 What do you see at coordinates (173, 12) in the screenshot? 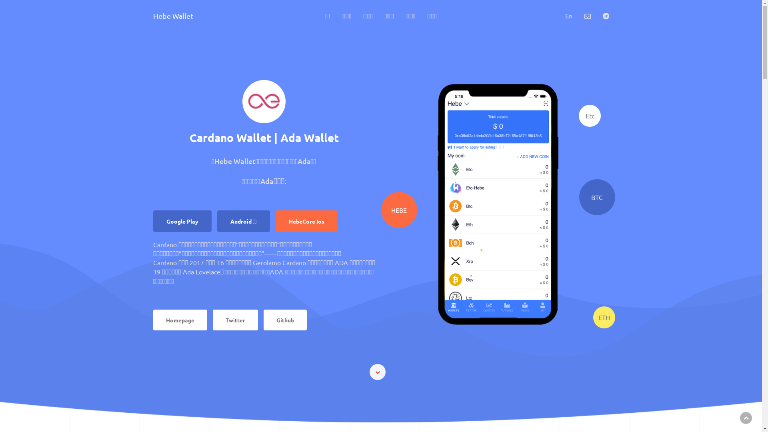
I see `Hebe Wallet` at bounding box center [173, 12].